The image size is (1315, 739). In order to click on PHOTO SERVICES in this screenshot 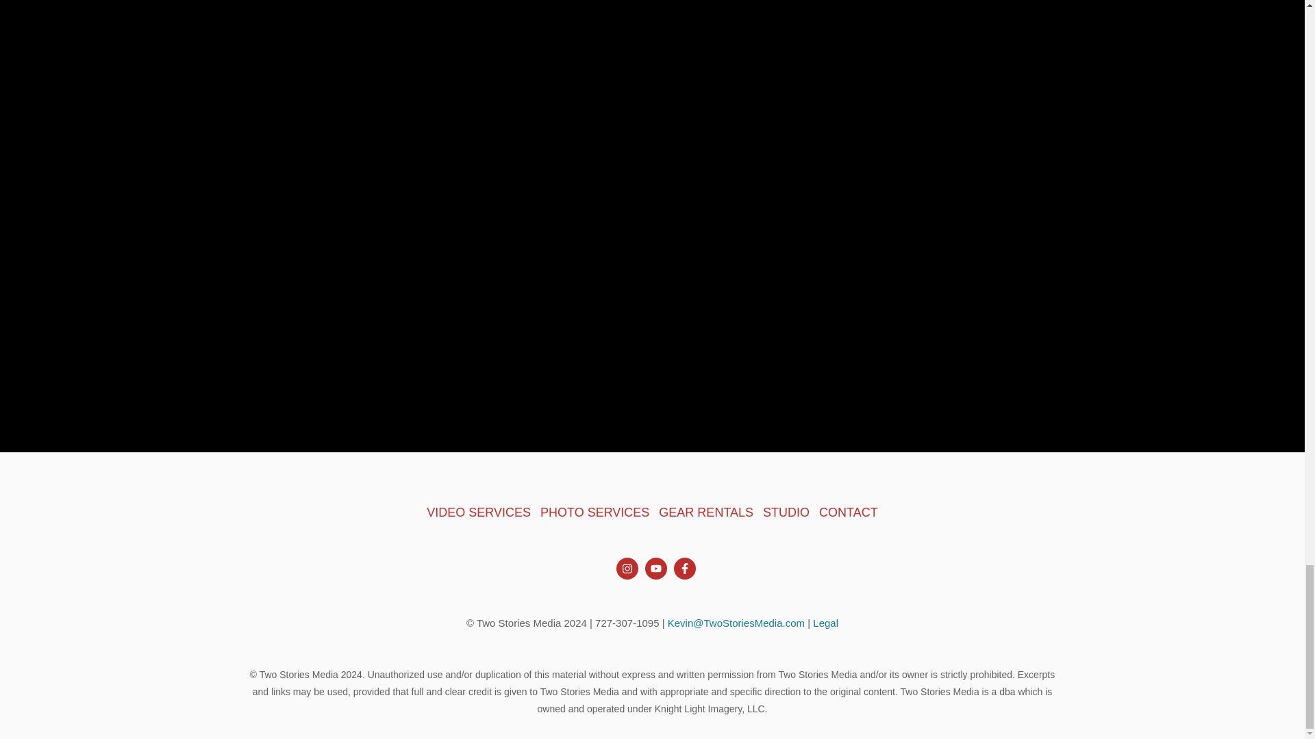, I will do `click(594, 512)`.